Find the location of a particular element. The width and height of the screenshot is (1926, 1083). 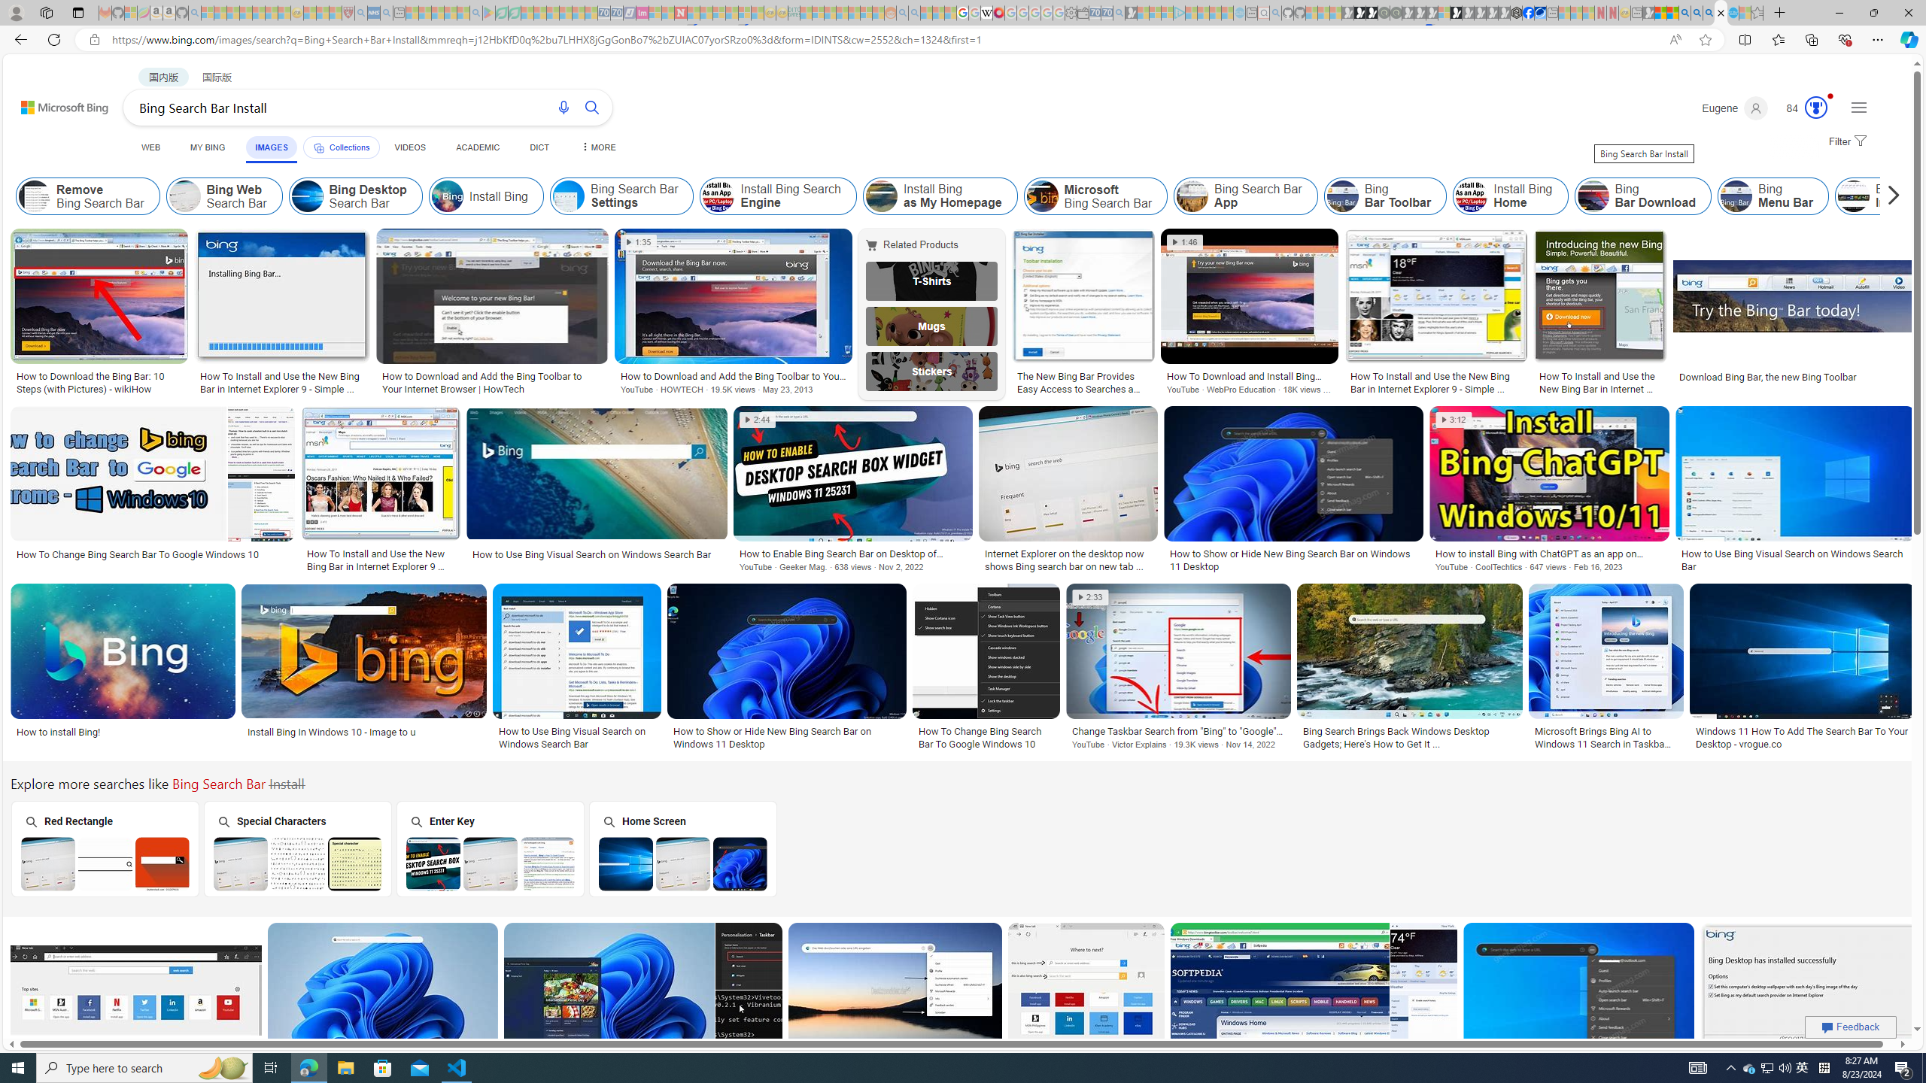

Bing Web Search Bar is located at coordinates (223, 196).